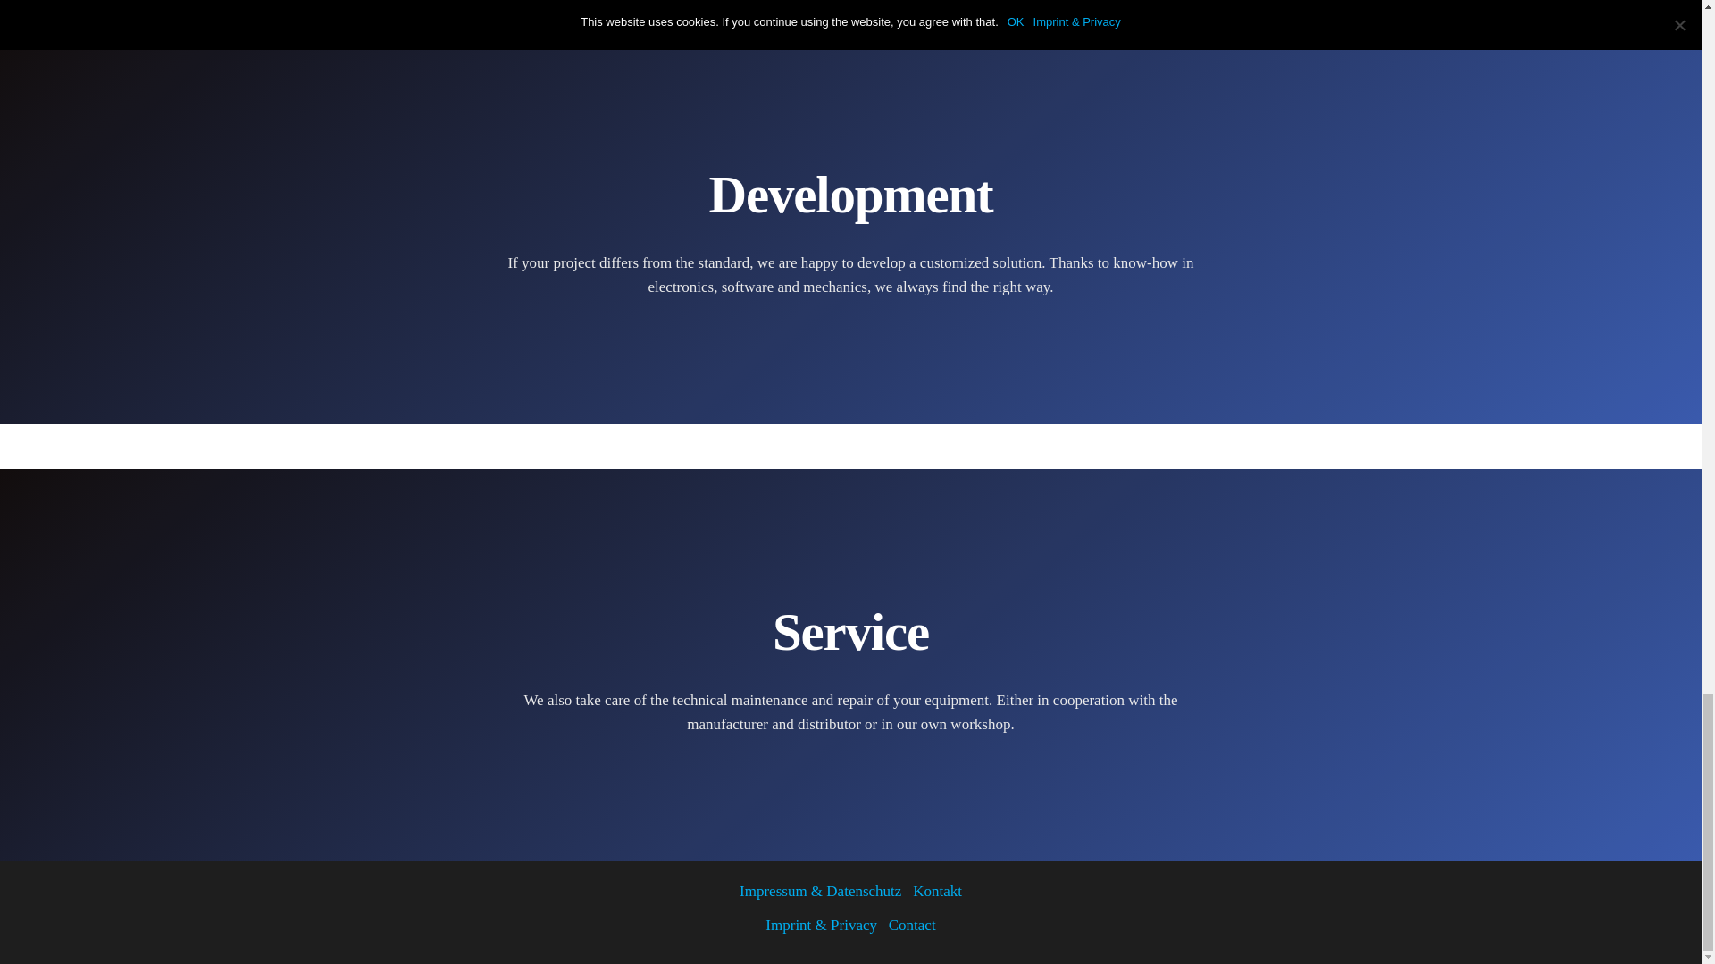 Image resolution: width=1715 pixels, height=964 pixels. Describe the element at coordinates (932, 891) in the screenshot. I see `   Kontakt` at that location.